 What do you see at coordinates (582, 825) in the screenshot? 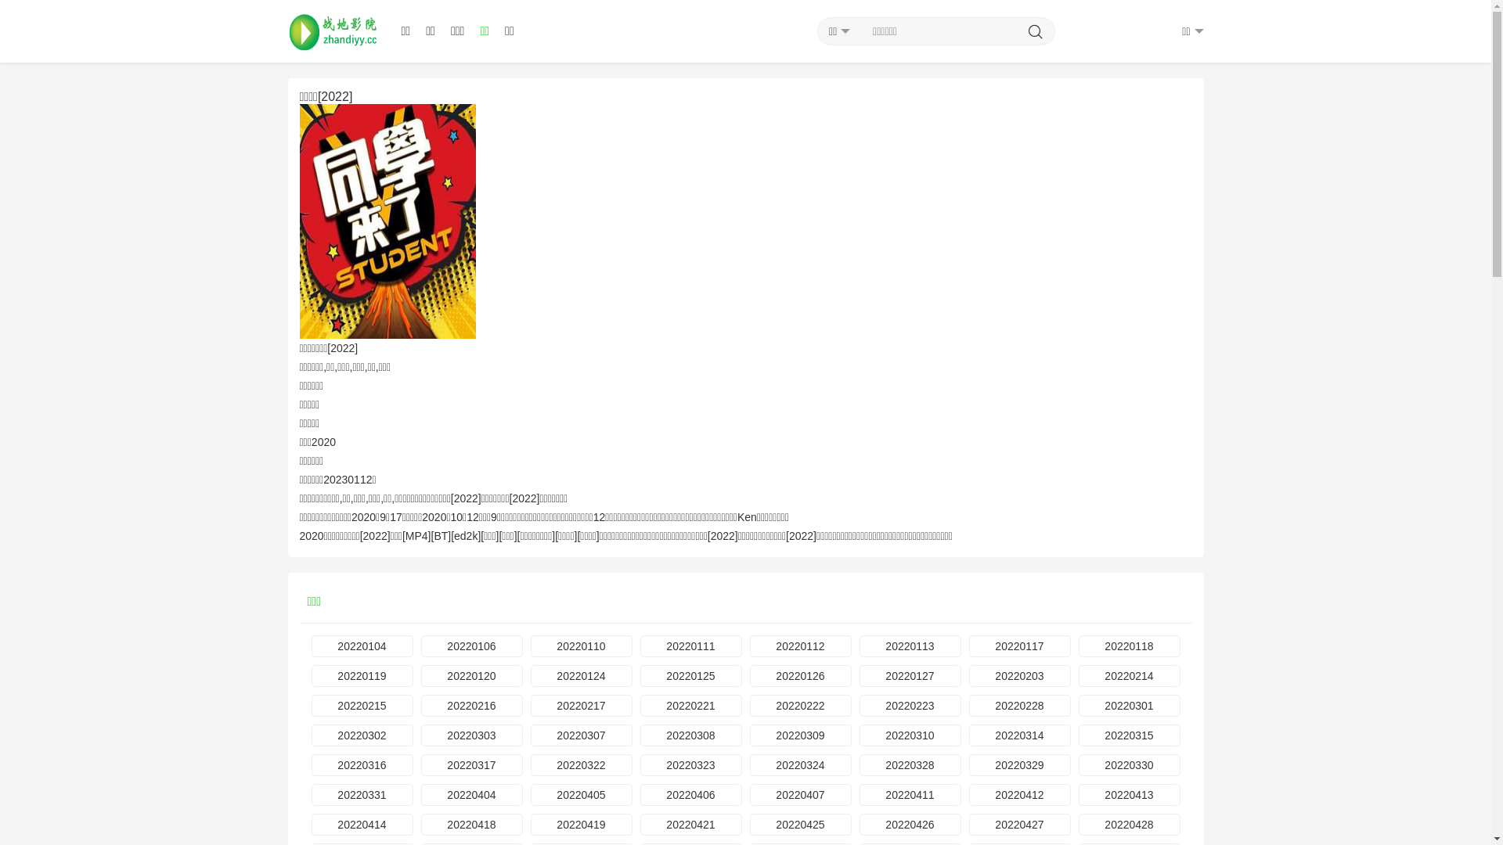
I see `20220419` at bounding box center [582, 825].